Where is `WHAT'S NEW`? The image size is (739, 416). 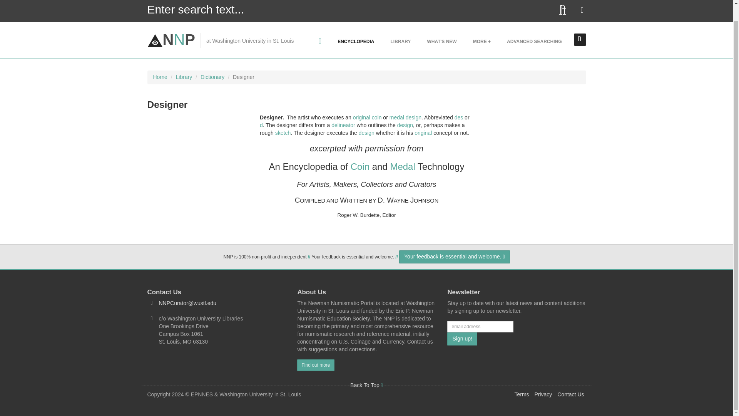
WHAT'S NEW is located at coordinates (442, 41).